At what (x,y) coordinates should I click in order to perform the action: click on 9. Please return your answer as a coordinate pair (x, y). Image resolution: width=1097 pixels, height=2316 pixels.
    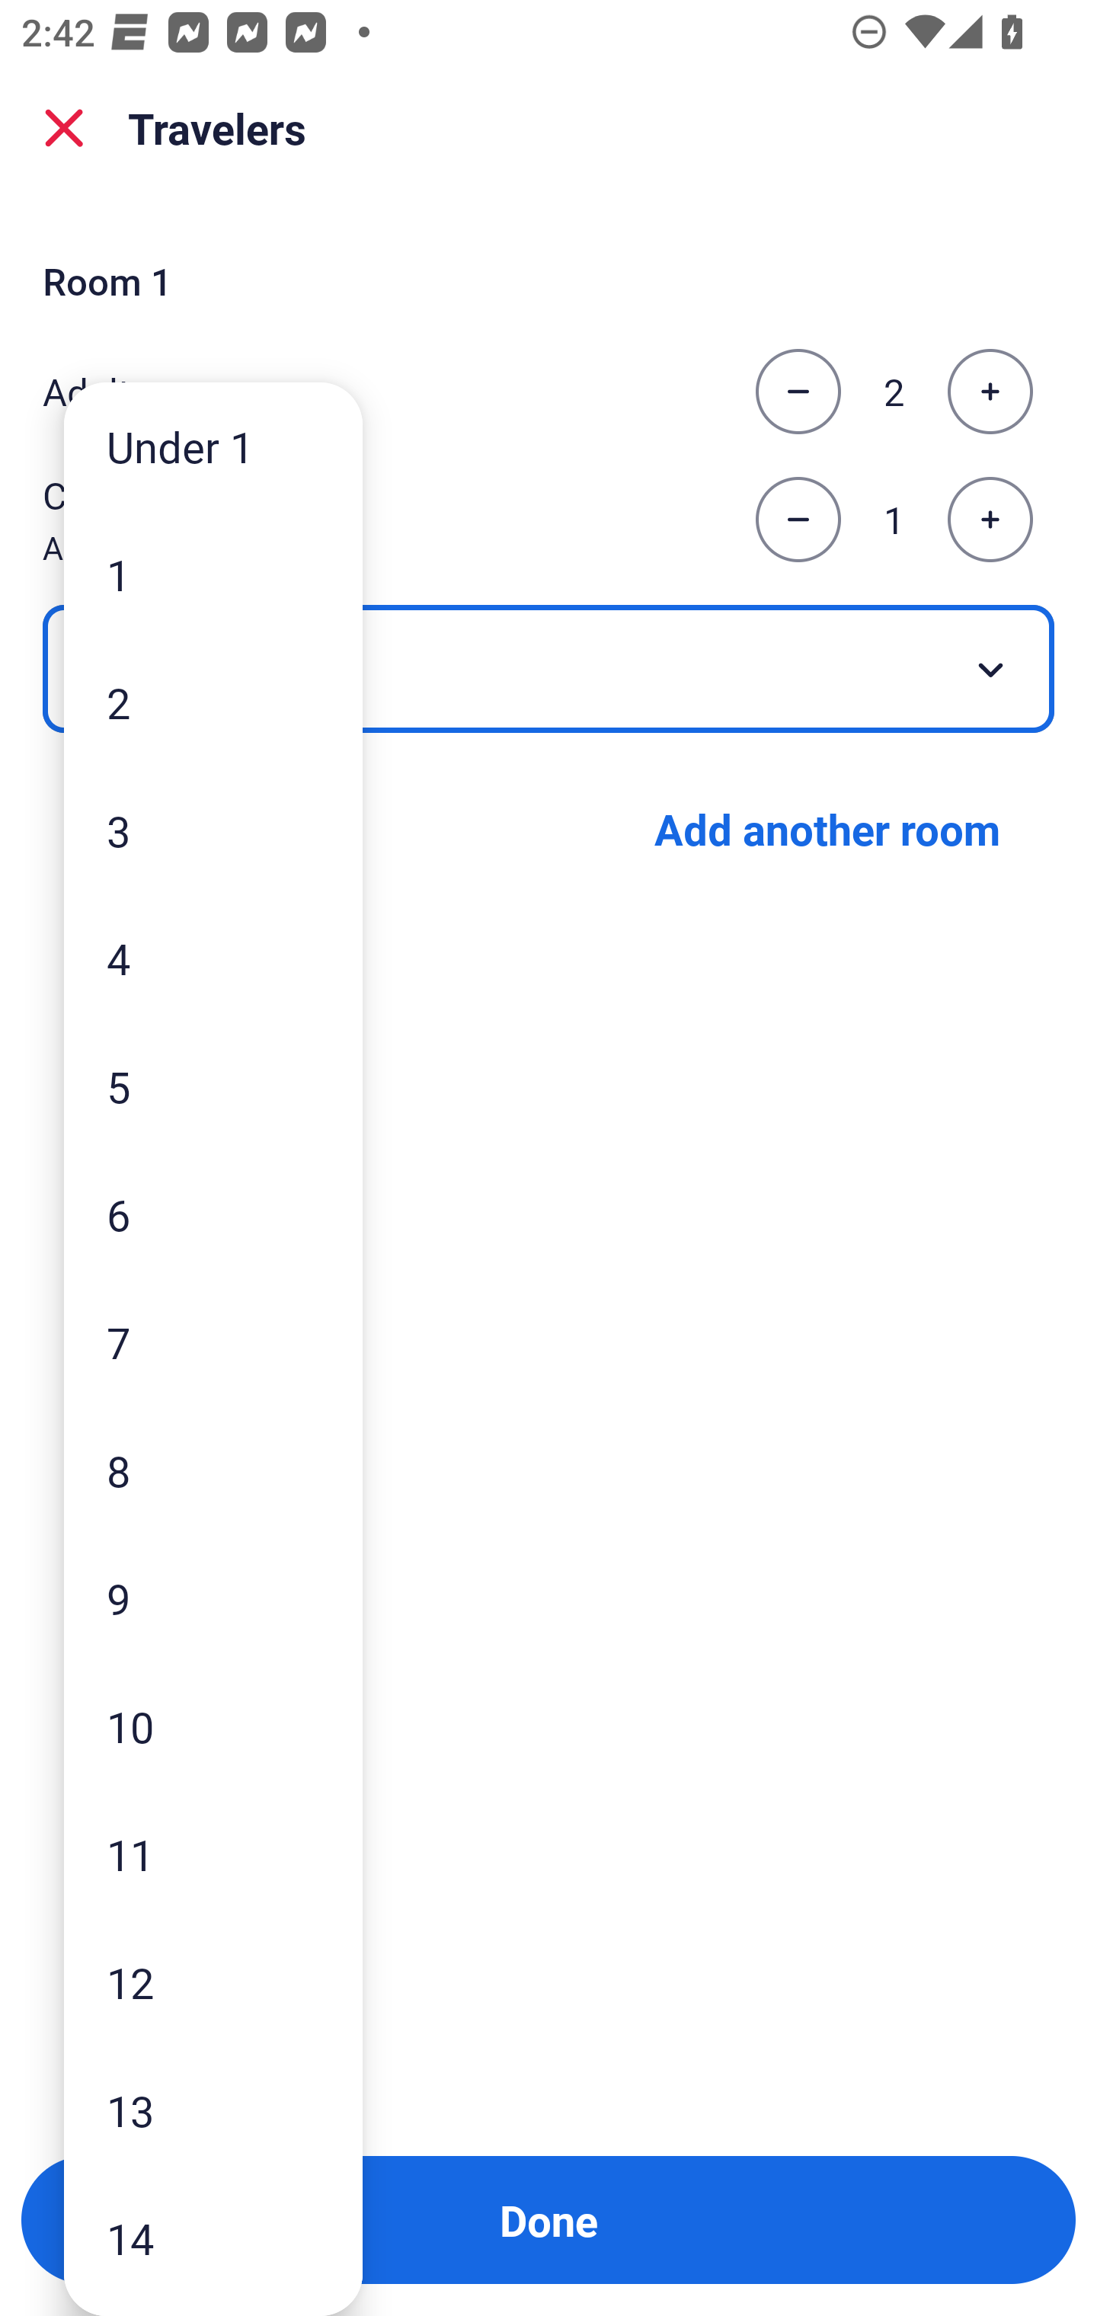
    Looking at the image, I should click on (213, 1598).